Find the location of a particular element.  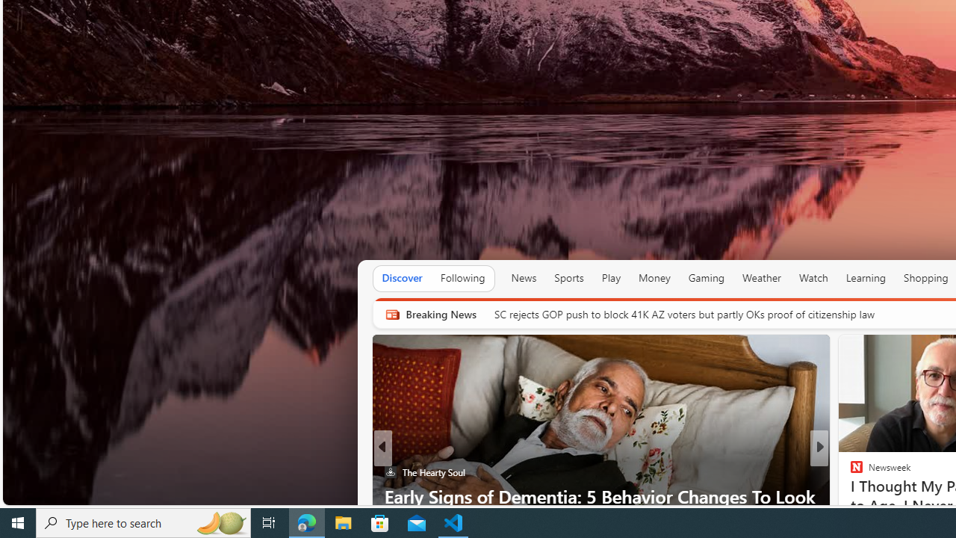

Constative is located at coordinates (850, 472).